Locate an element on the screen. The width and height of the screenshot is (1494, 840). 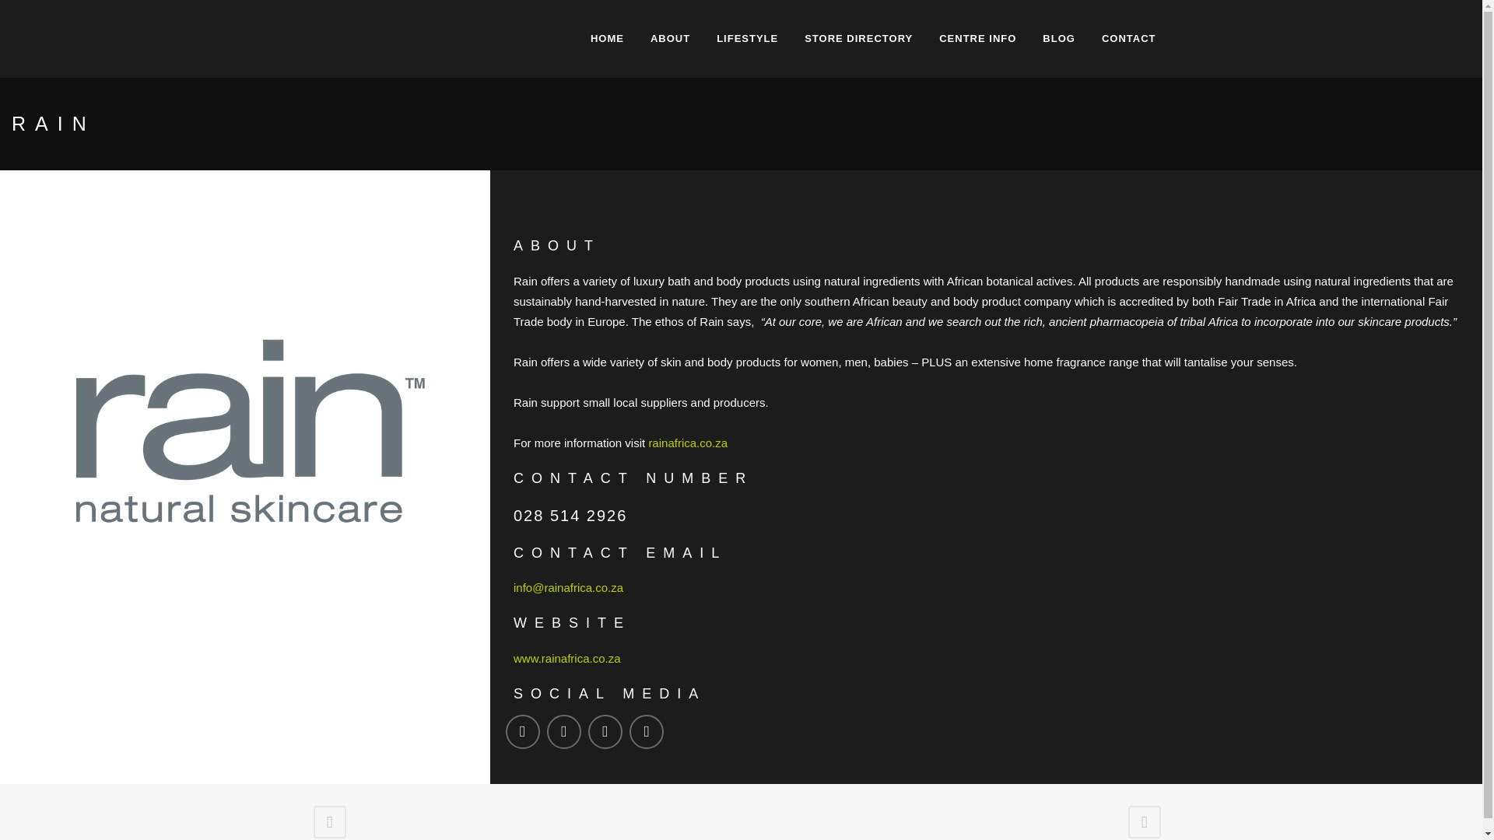
CONTACT is located at coordinates (1129, 39).